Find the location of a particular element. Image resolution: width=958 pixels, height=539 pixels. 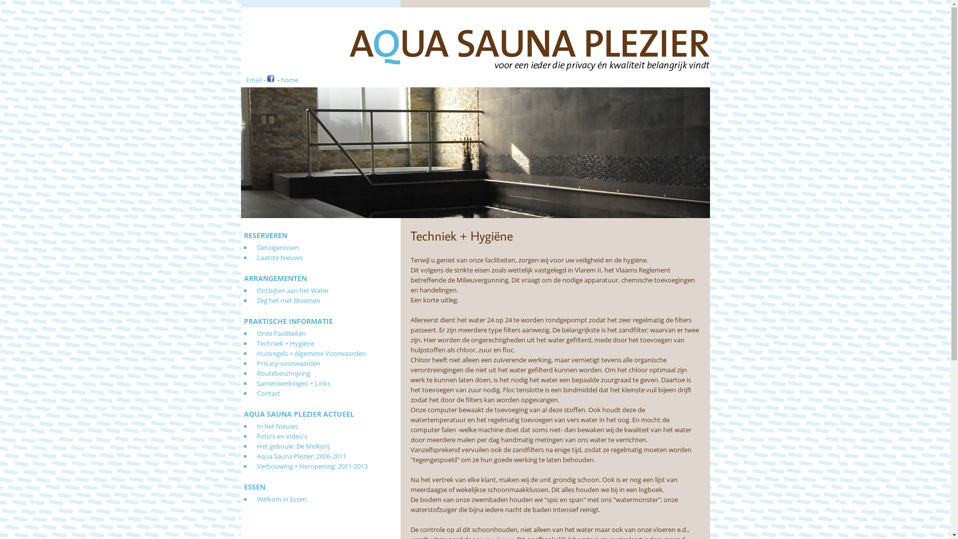

Het gebouw: De Melkerij is located at coordinates (285, 446).